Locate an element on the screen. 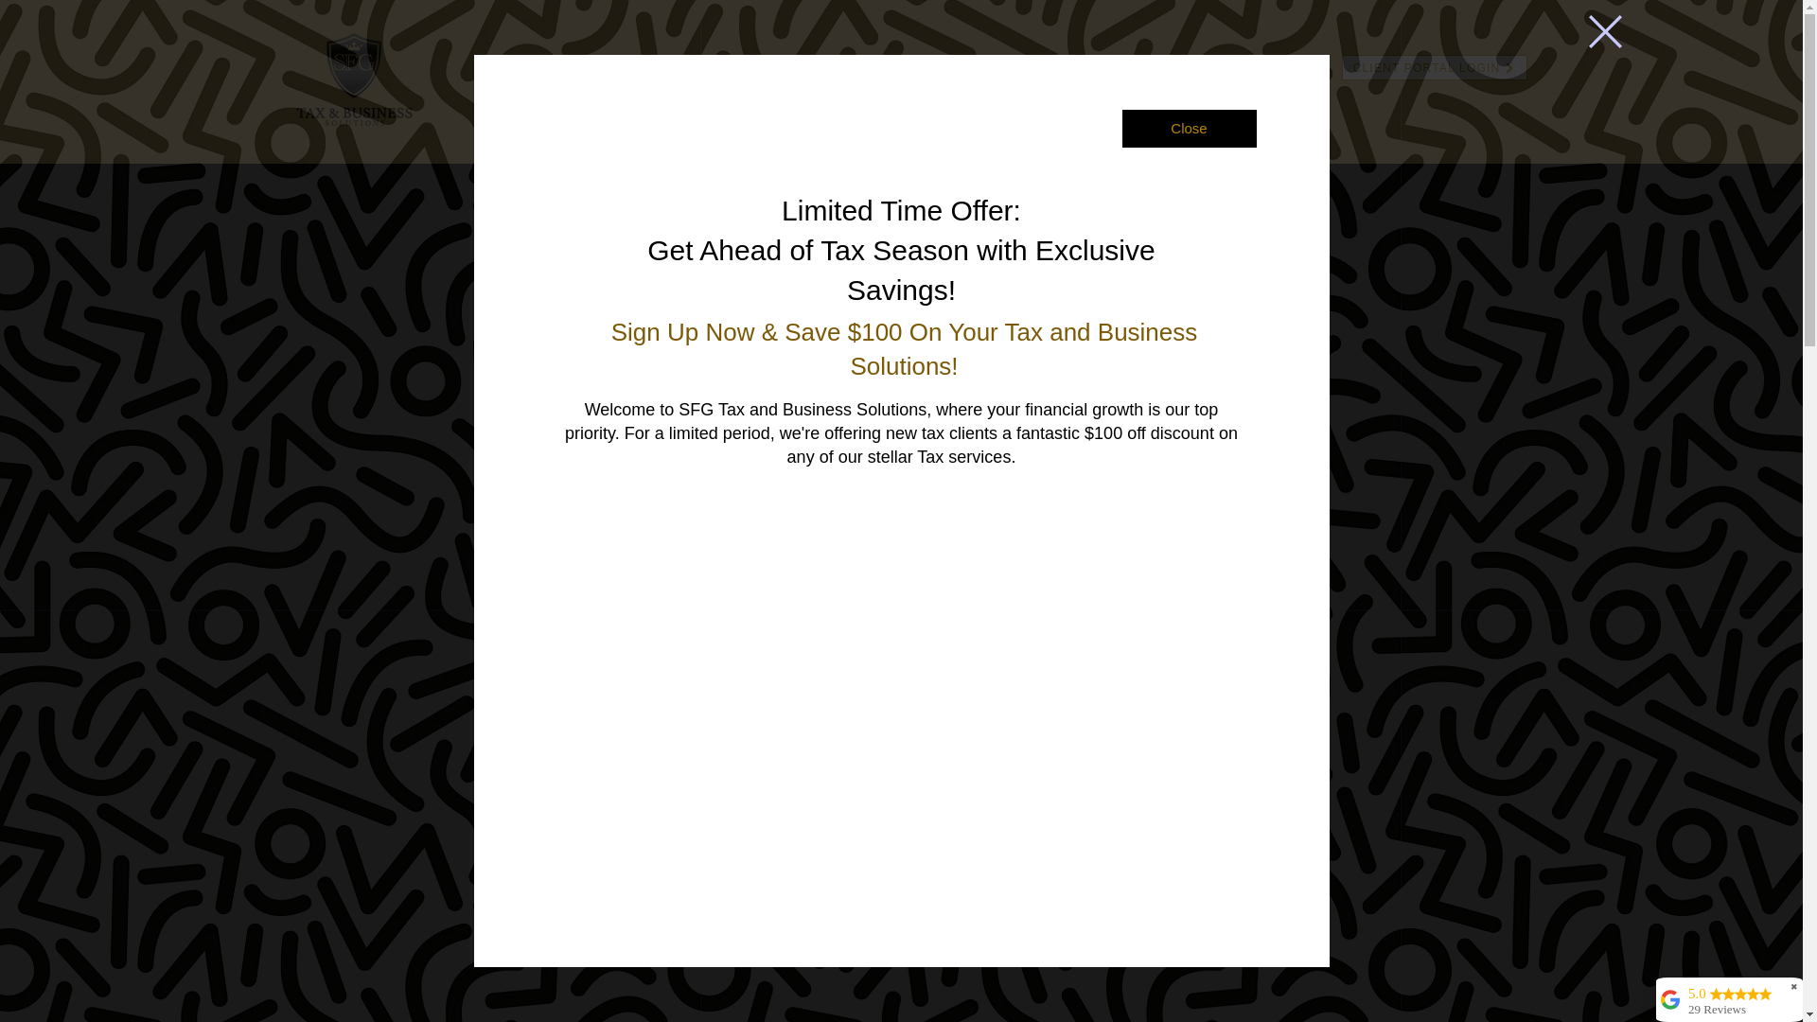 Image resolution: width=1817 pixels, height=1022 pixels. Tax Services is located at coordinates (805, 66).